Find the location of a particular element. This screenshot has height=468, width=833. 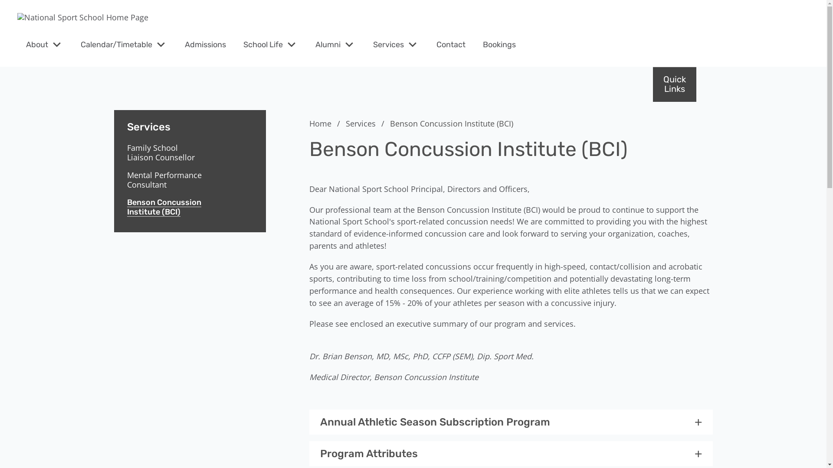

Calendar/Timetable is located at coordinates (116, 45).